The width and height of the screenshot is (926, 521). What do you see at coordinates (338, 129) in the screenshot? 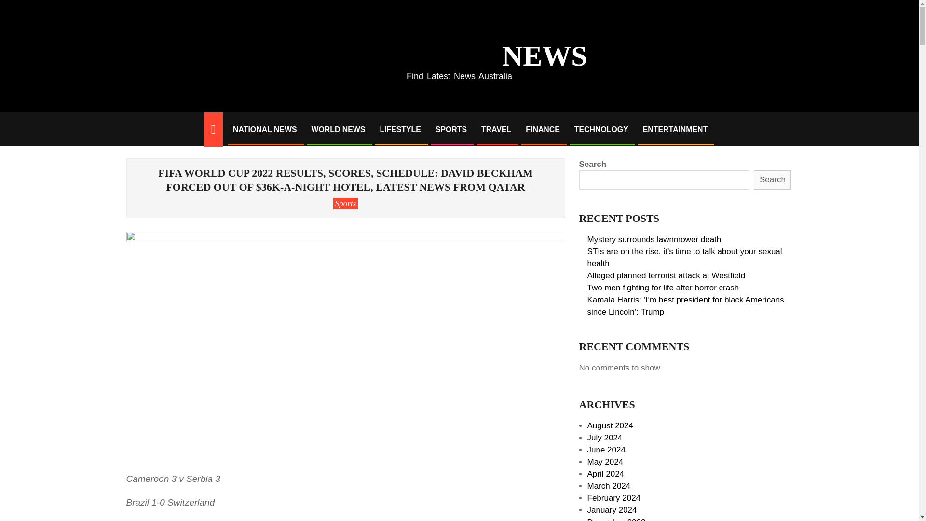
I see `WORLD NEWS` at bounding box center [338, 129].